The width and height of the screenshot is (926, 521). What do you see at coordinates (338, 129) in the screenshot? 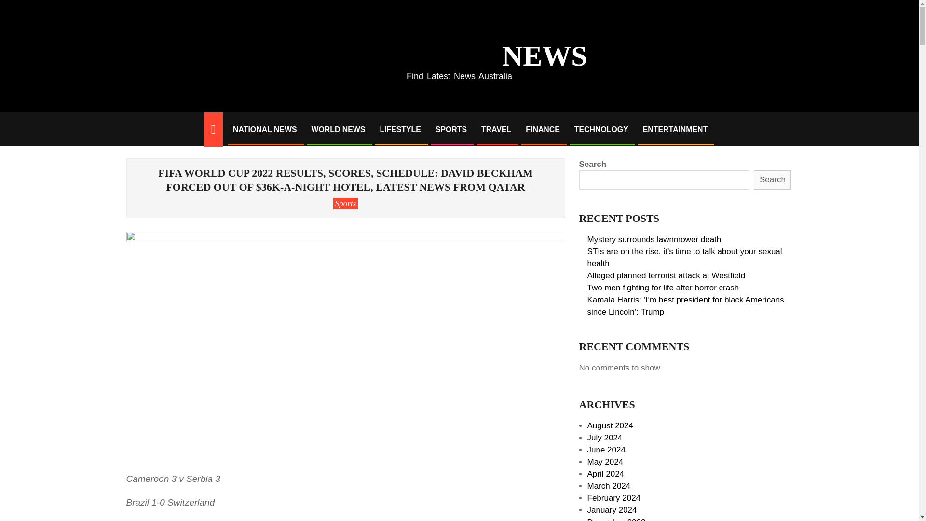
I see `WORLD NEWS` at bounding box center [338, 129].